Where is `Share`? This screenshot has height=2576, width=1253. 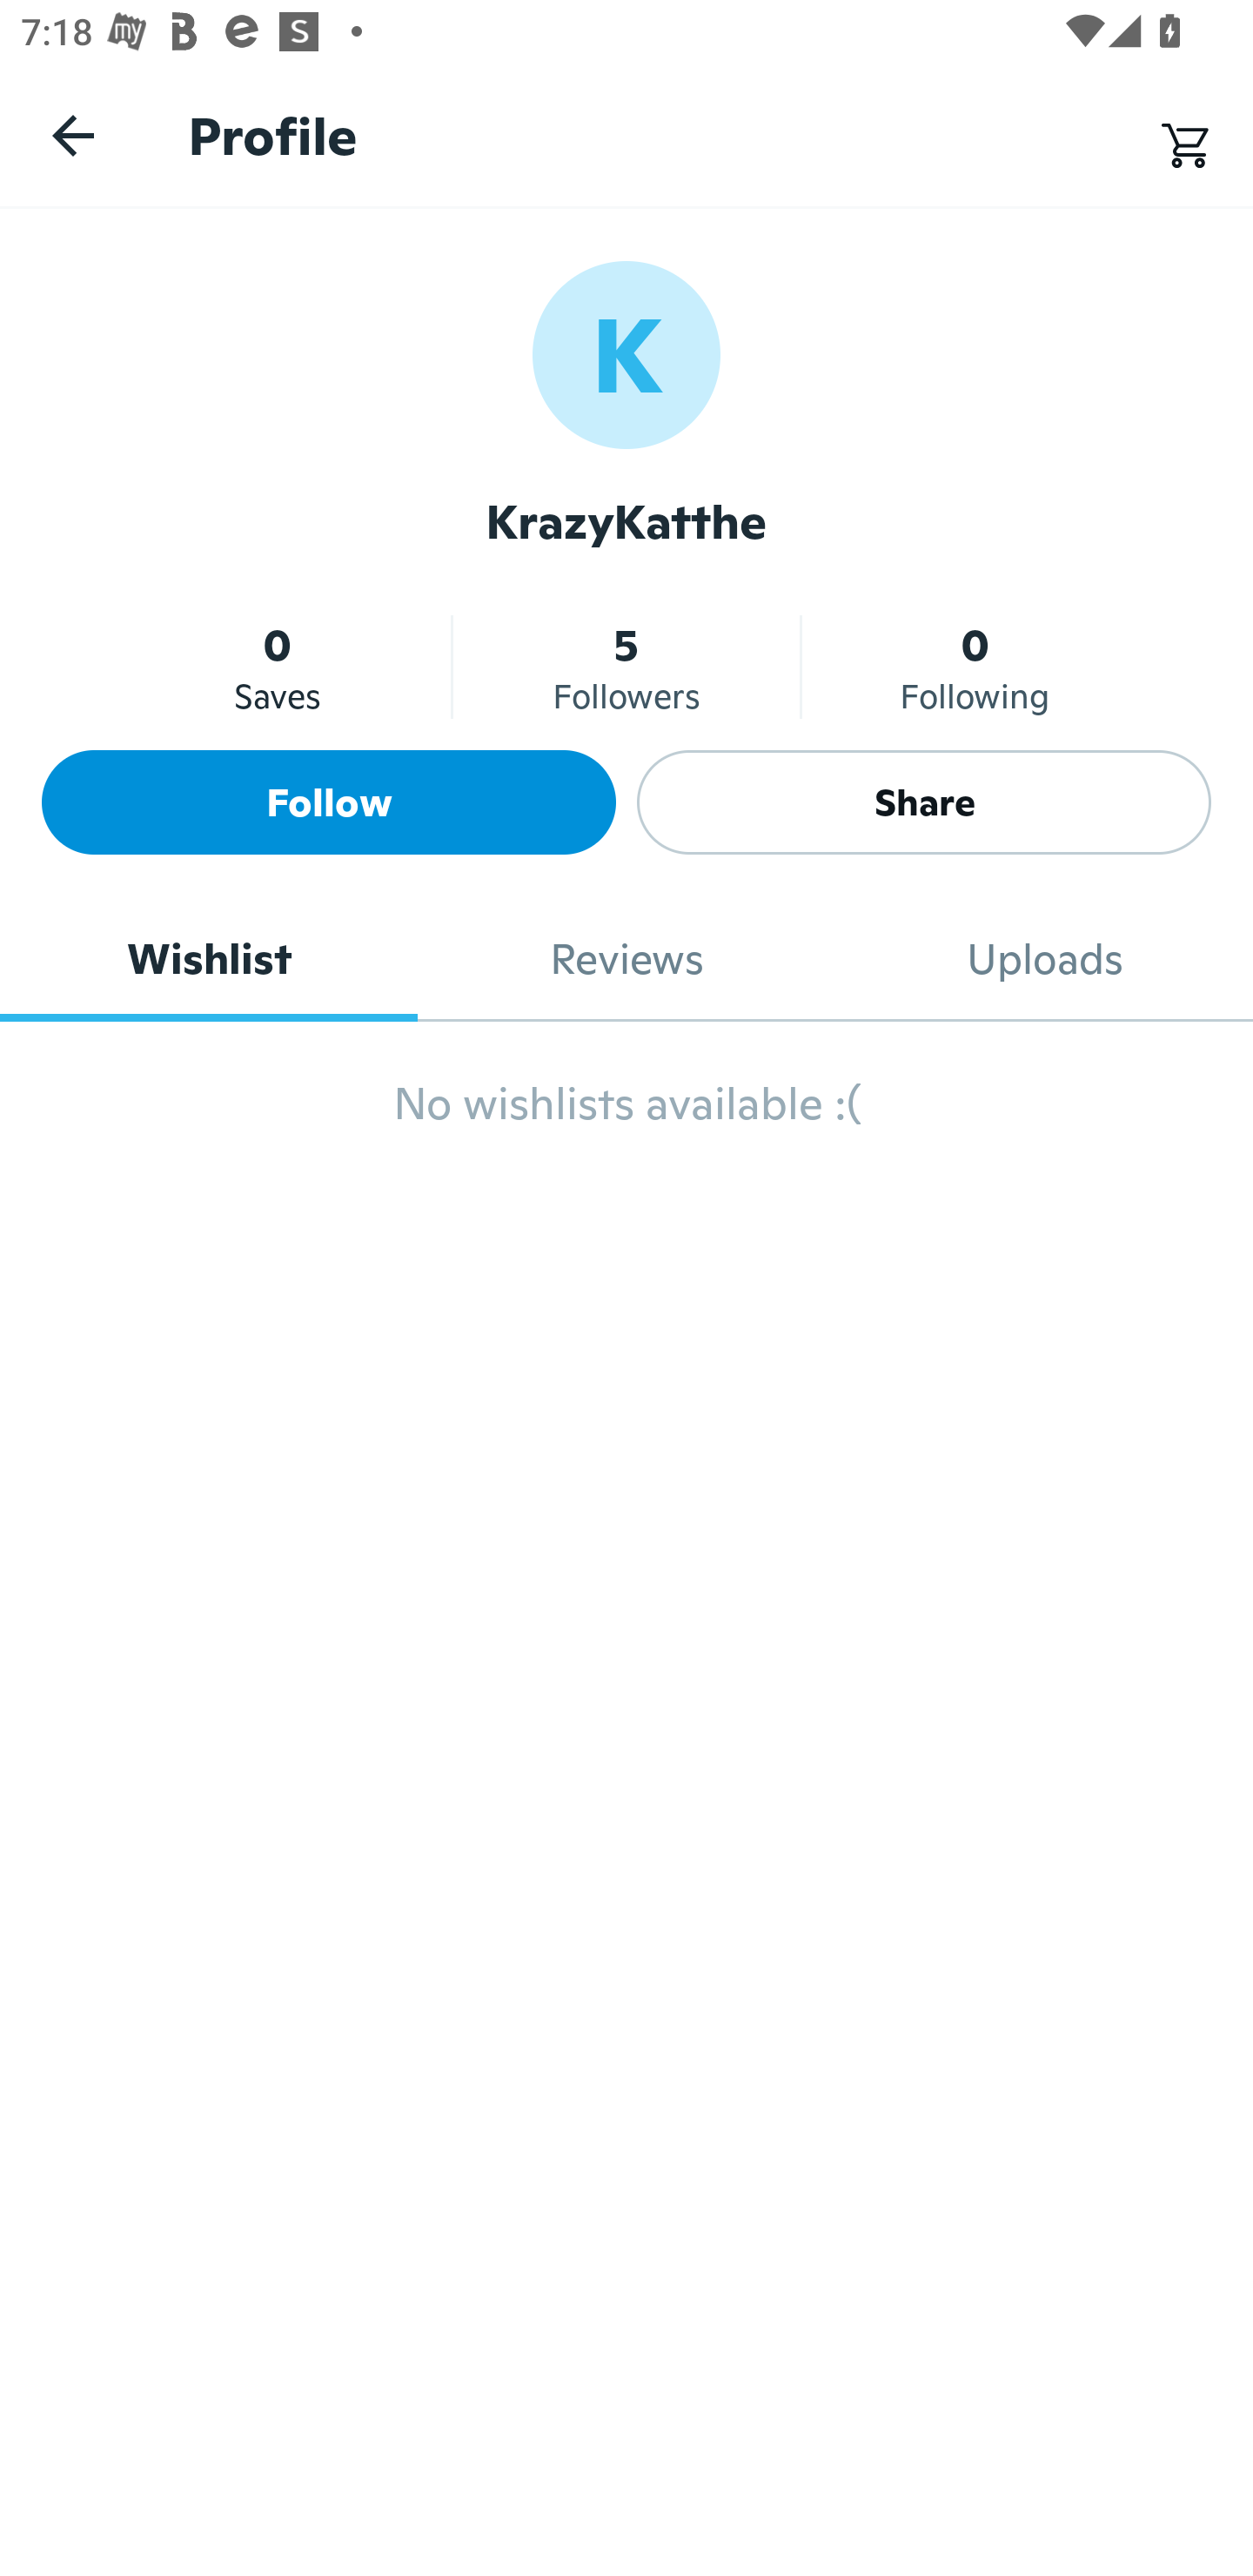 Share is located at coordinates (924, 802).